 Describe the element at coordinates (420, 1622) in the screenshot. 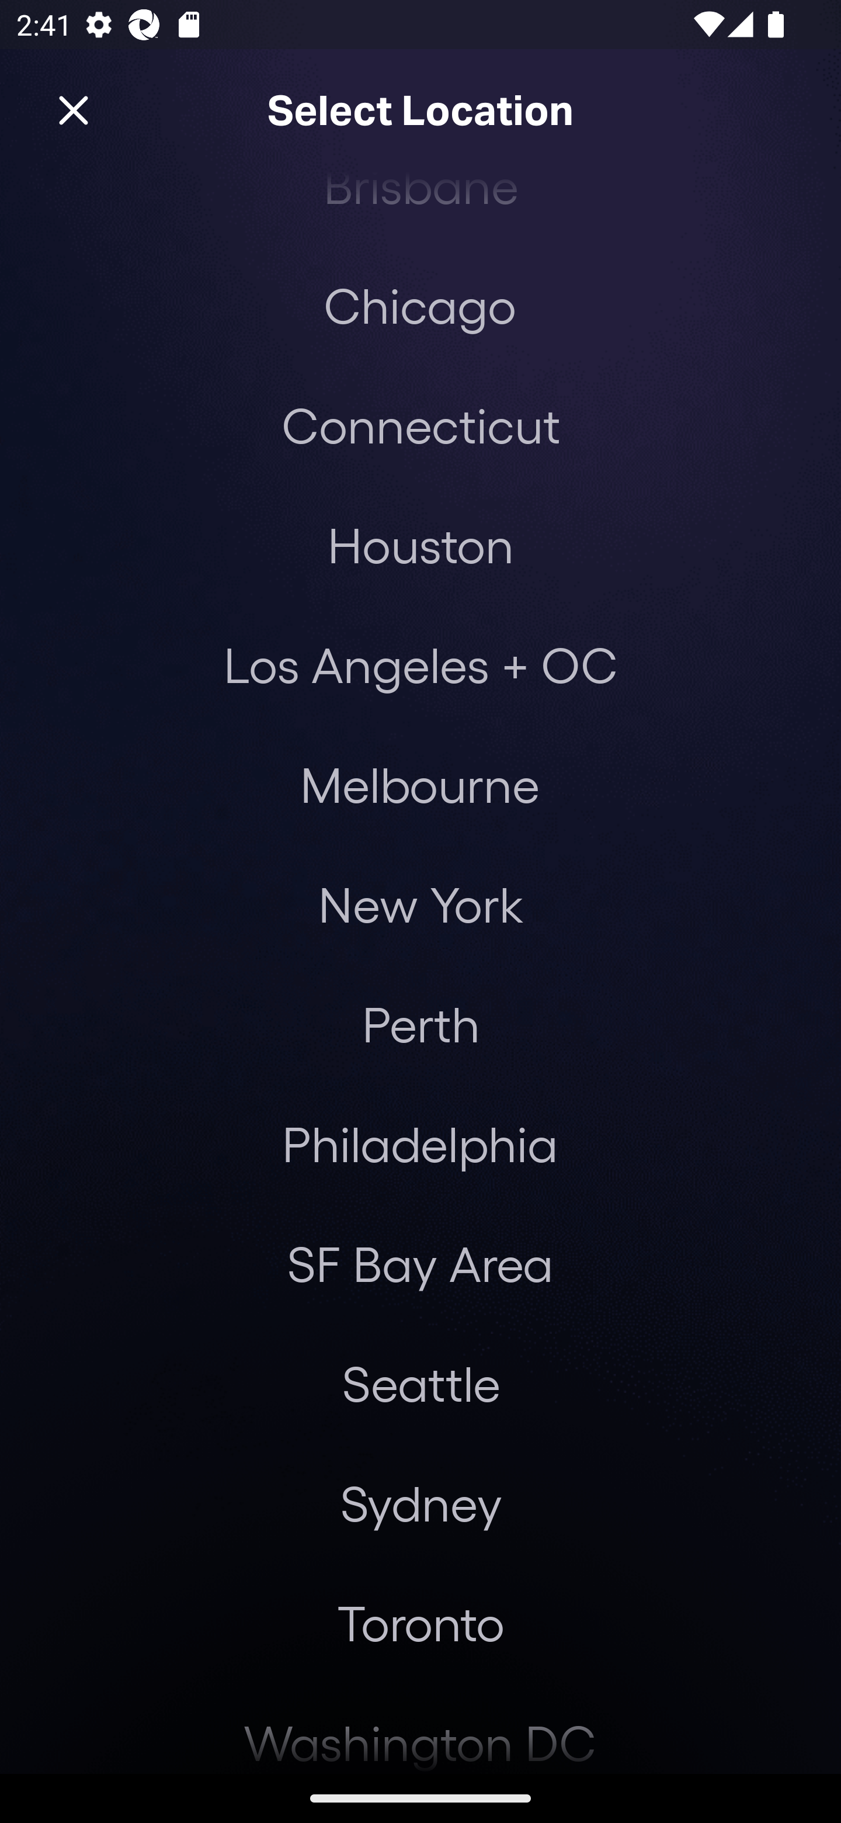

I see `Toronto` at that location.